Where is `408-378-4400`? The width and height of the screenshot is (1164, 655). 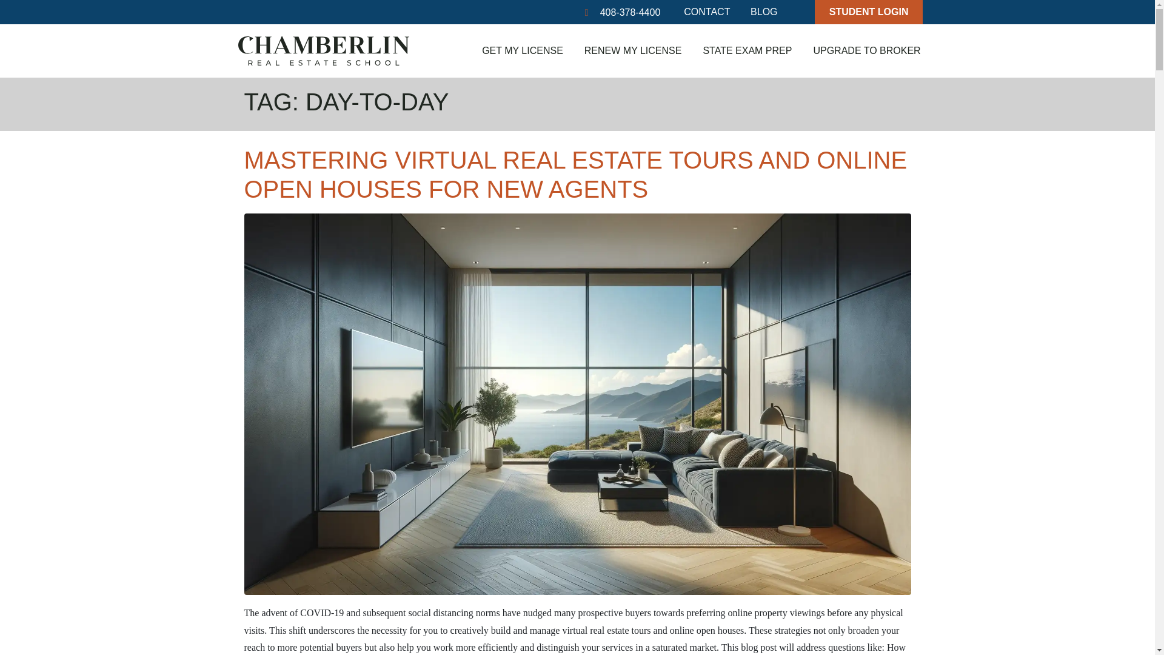 408-378-4400 is located at coordinates (446, 12).